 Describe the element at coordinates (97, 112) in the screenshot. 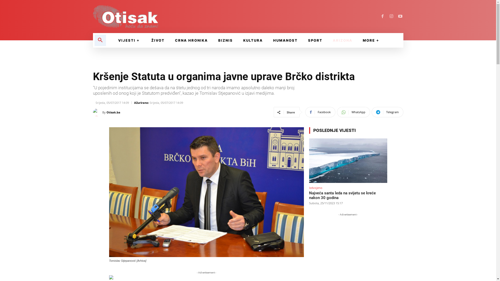

I see `Otisak.ba` at that location.